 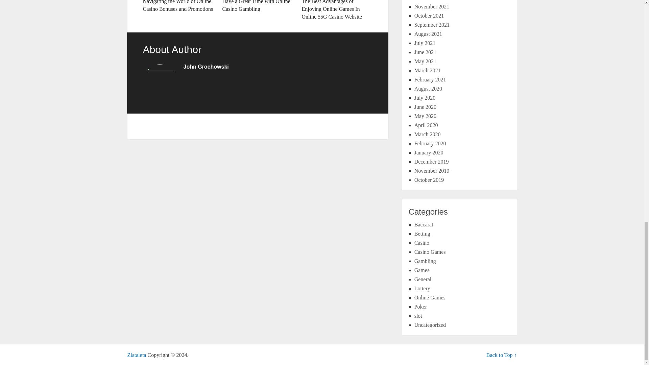 I want to click on Have a Great Time with Online Casino Gambling, so click(x=258, y=6).